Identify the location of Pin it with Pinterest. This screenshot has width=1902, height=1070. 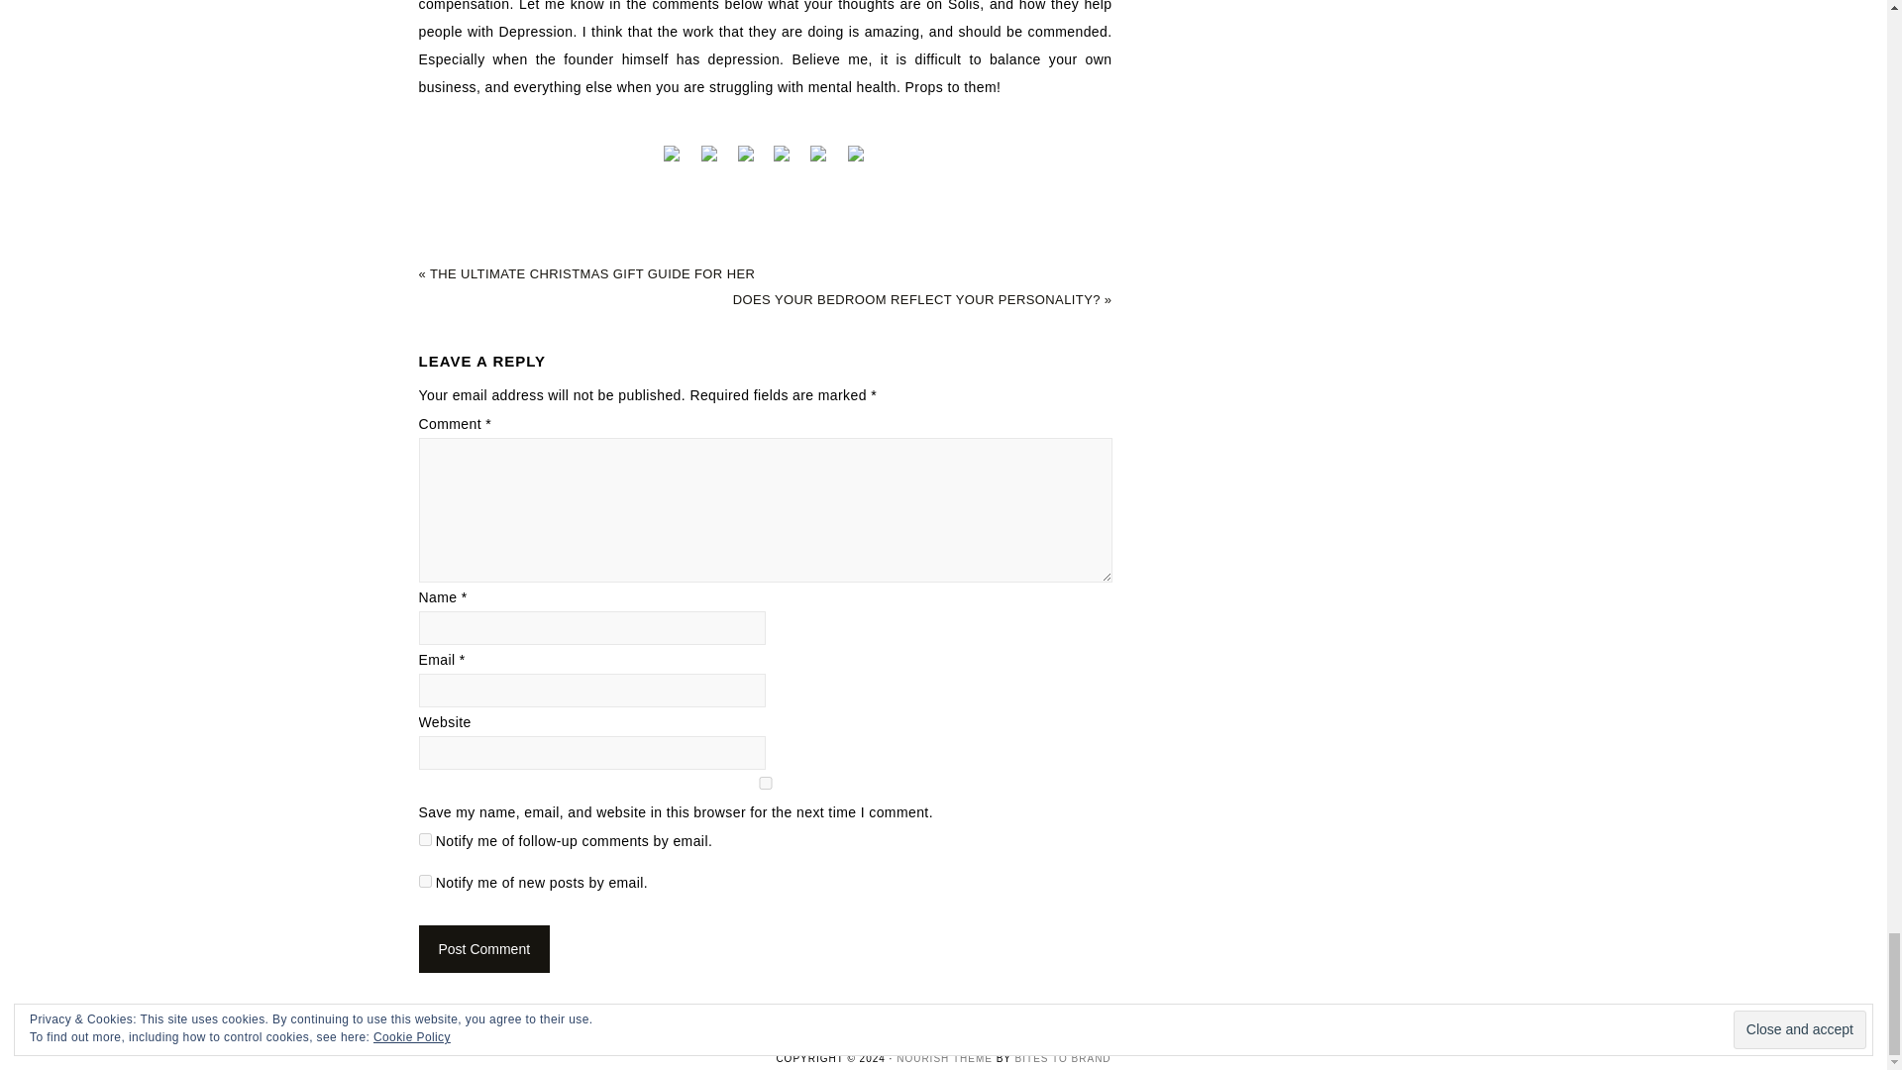
(783, 160).